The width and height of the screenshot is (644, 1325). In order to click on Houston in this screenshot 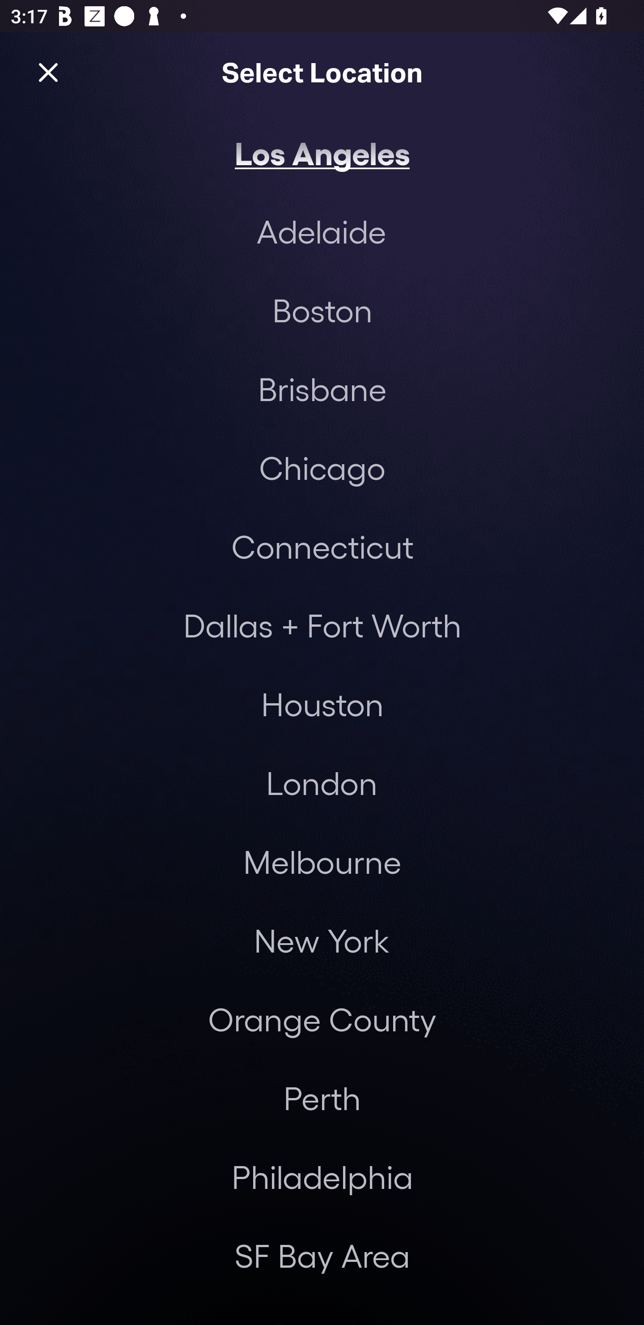, I will do `click(322, 704)`.